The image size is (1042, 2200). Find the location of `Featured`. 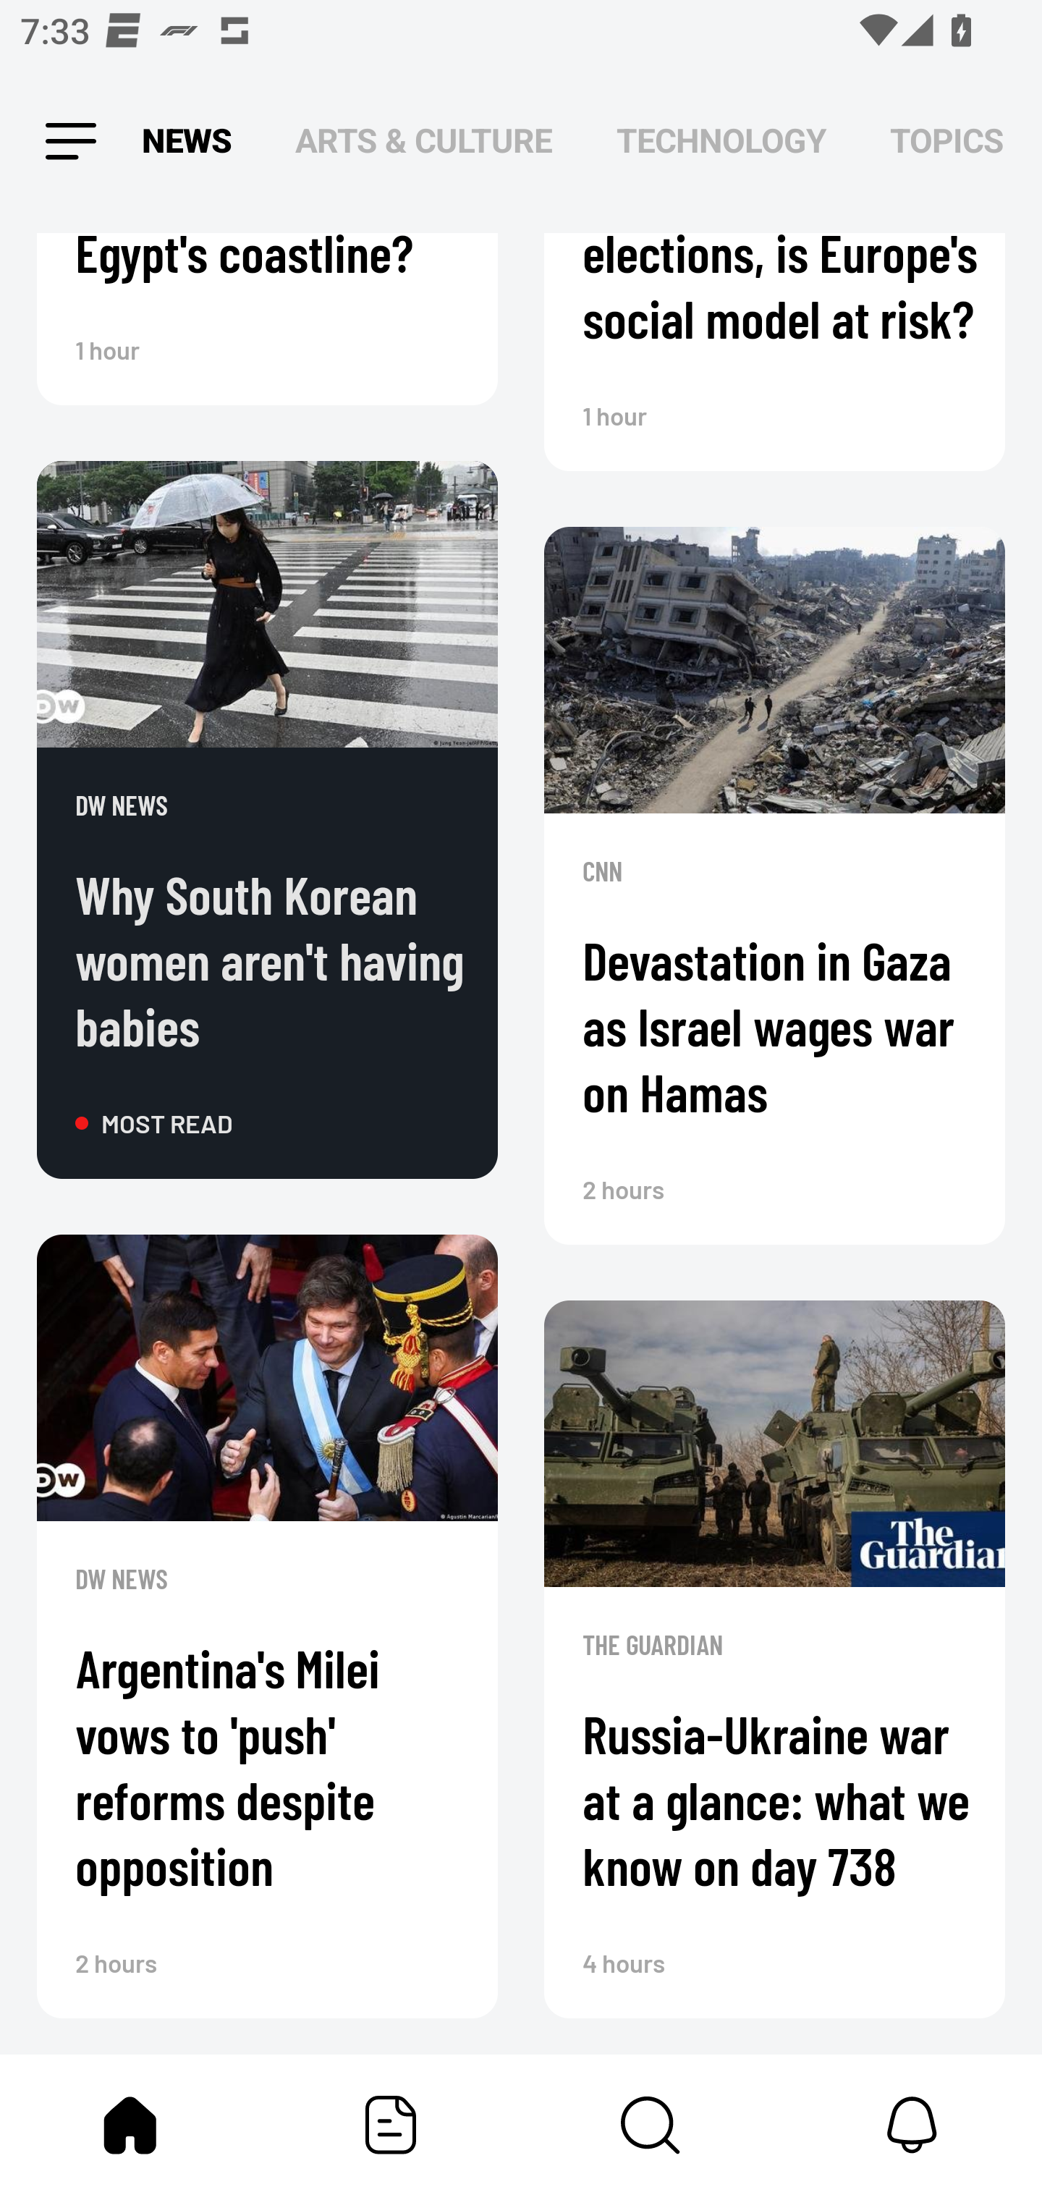

Featured is located at coordinates (391, 2125).